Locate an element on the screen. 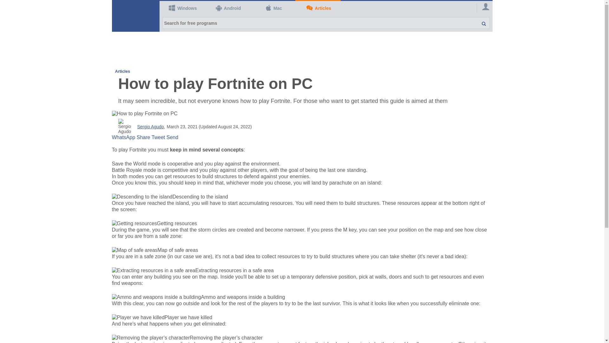  Mac is located at coordinates (272, 8).